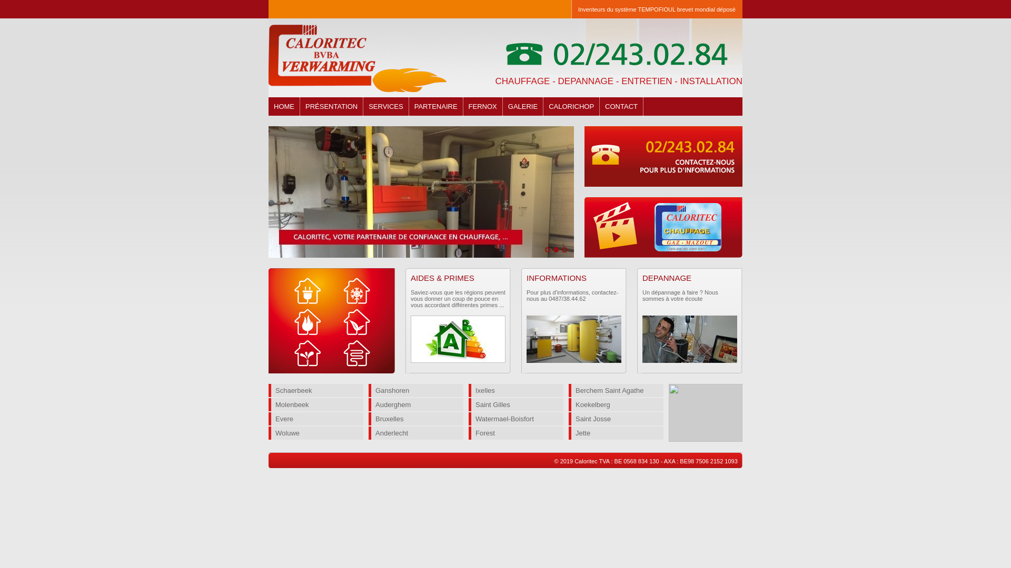  I want to click on Woluwe, so click(316, 433).